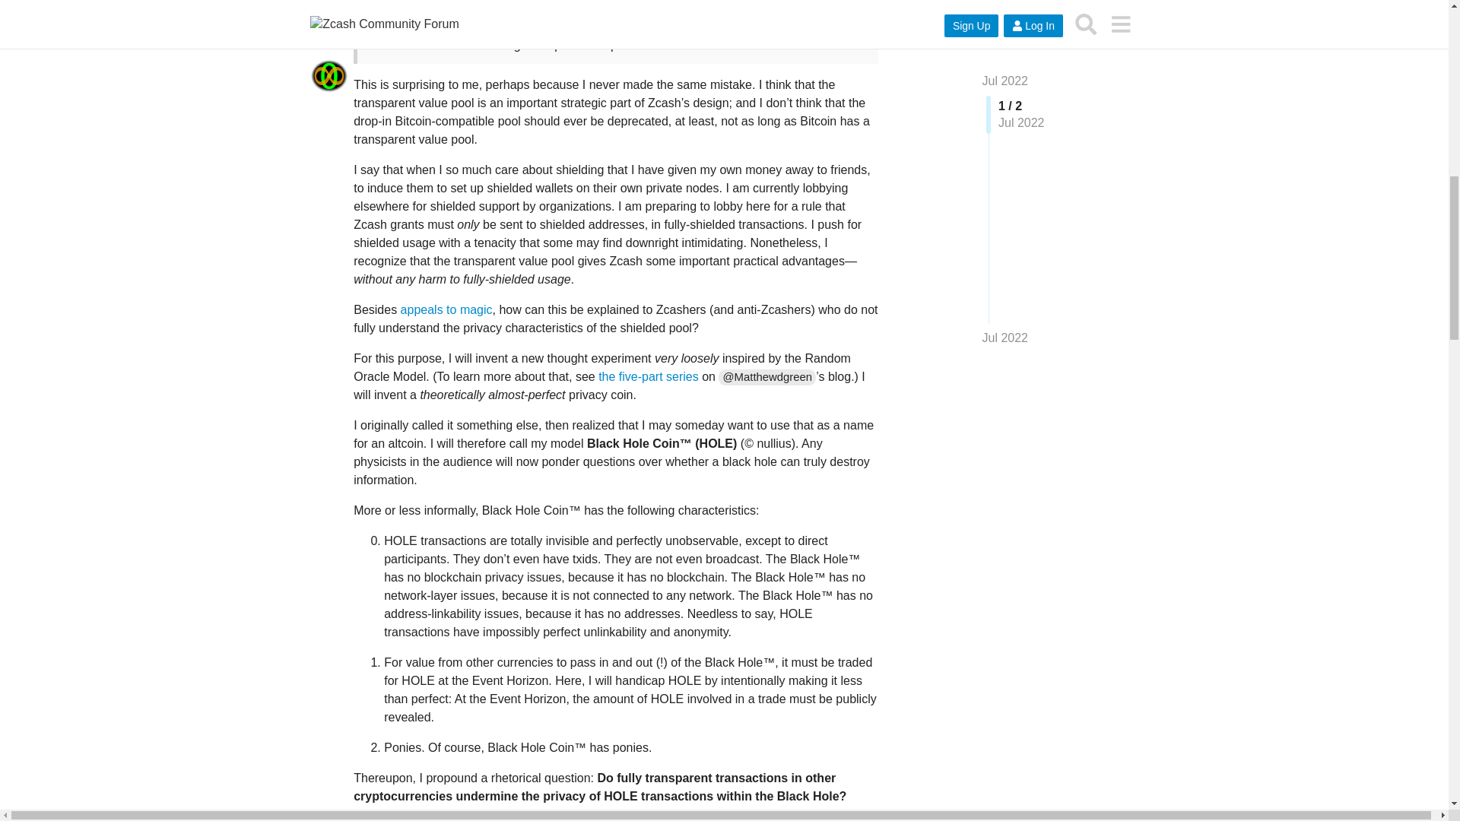  I want to click on appeals to magic, so click(446, 309).